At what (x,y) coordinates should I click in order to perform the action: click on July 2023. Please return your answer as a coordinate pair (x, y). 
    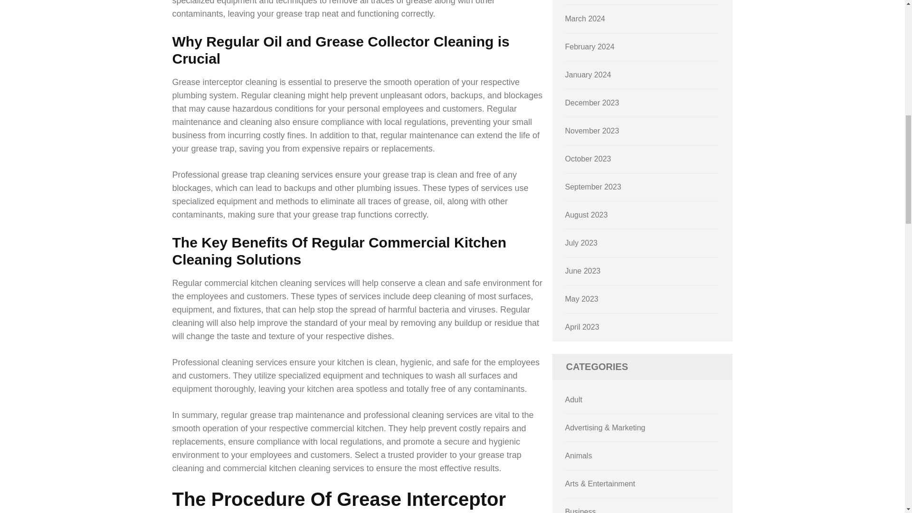
    Looking at the image, I should click on (581, 243).